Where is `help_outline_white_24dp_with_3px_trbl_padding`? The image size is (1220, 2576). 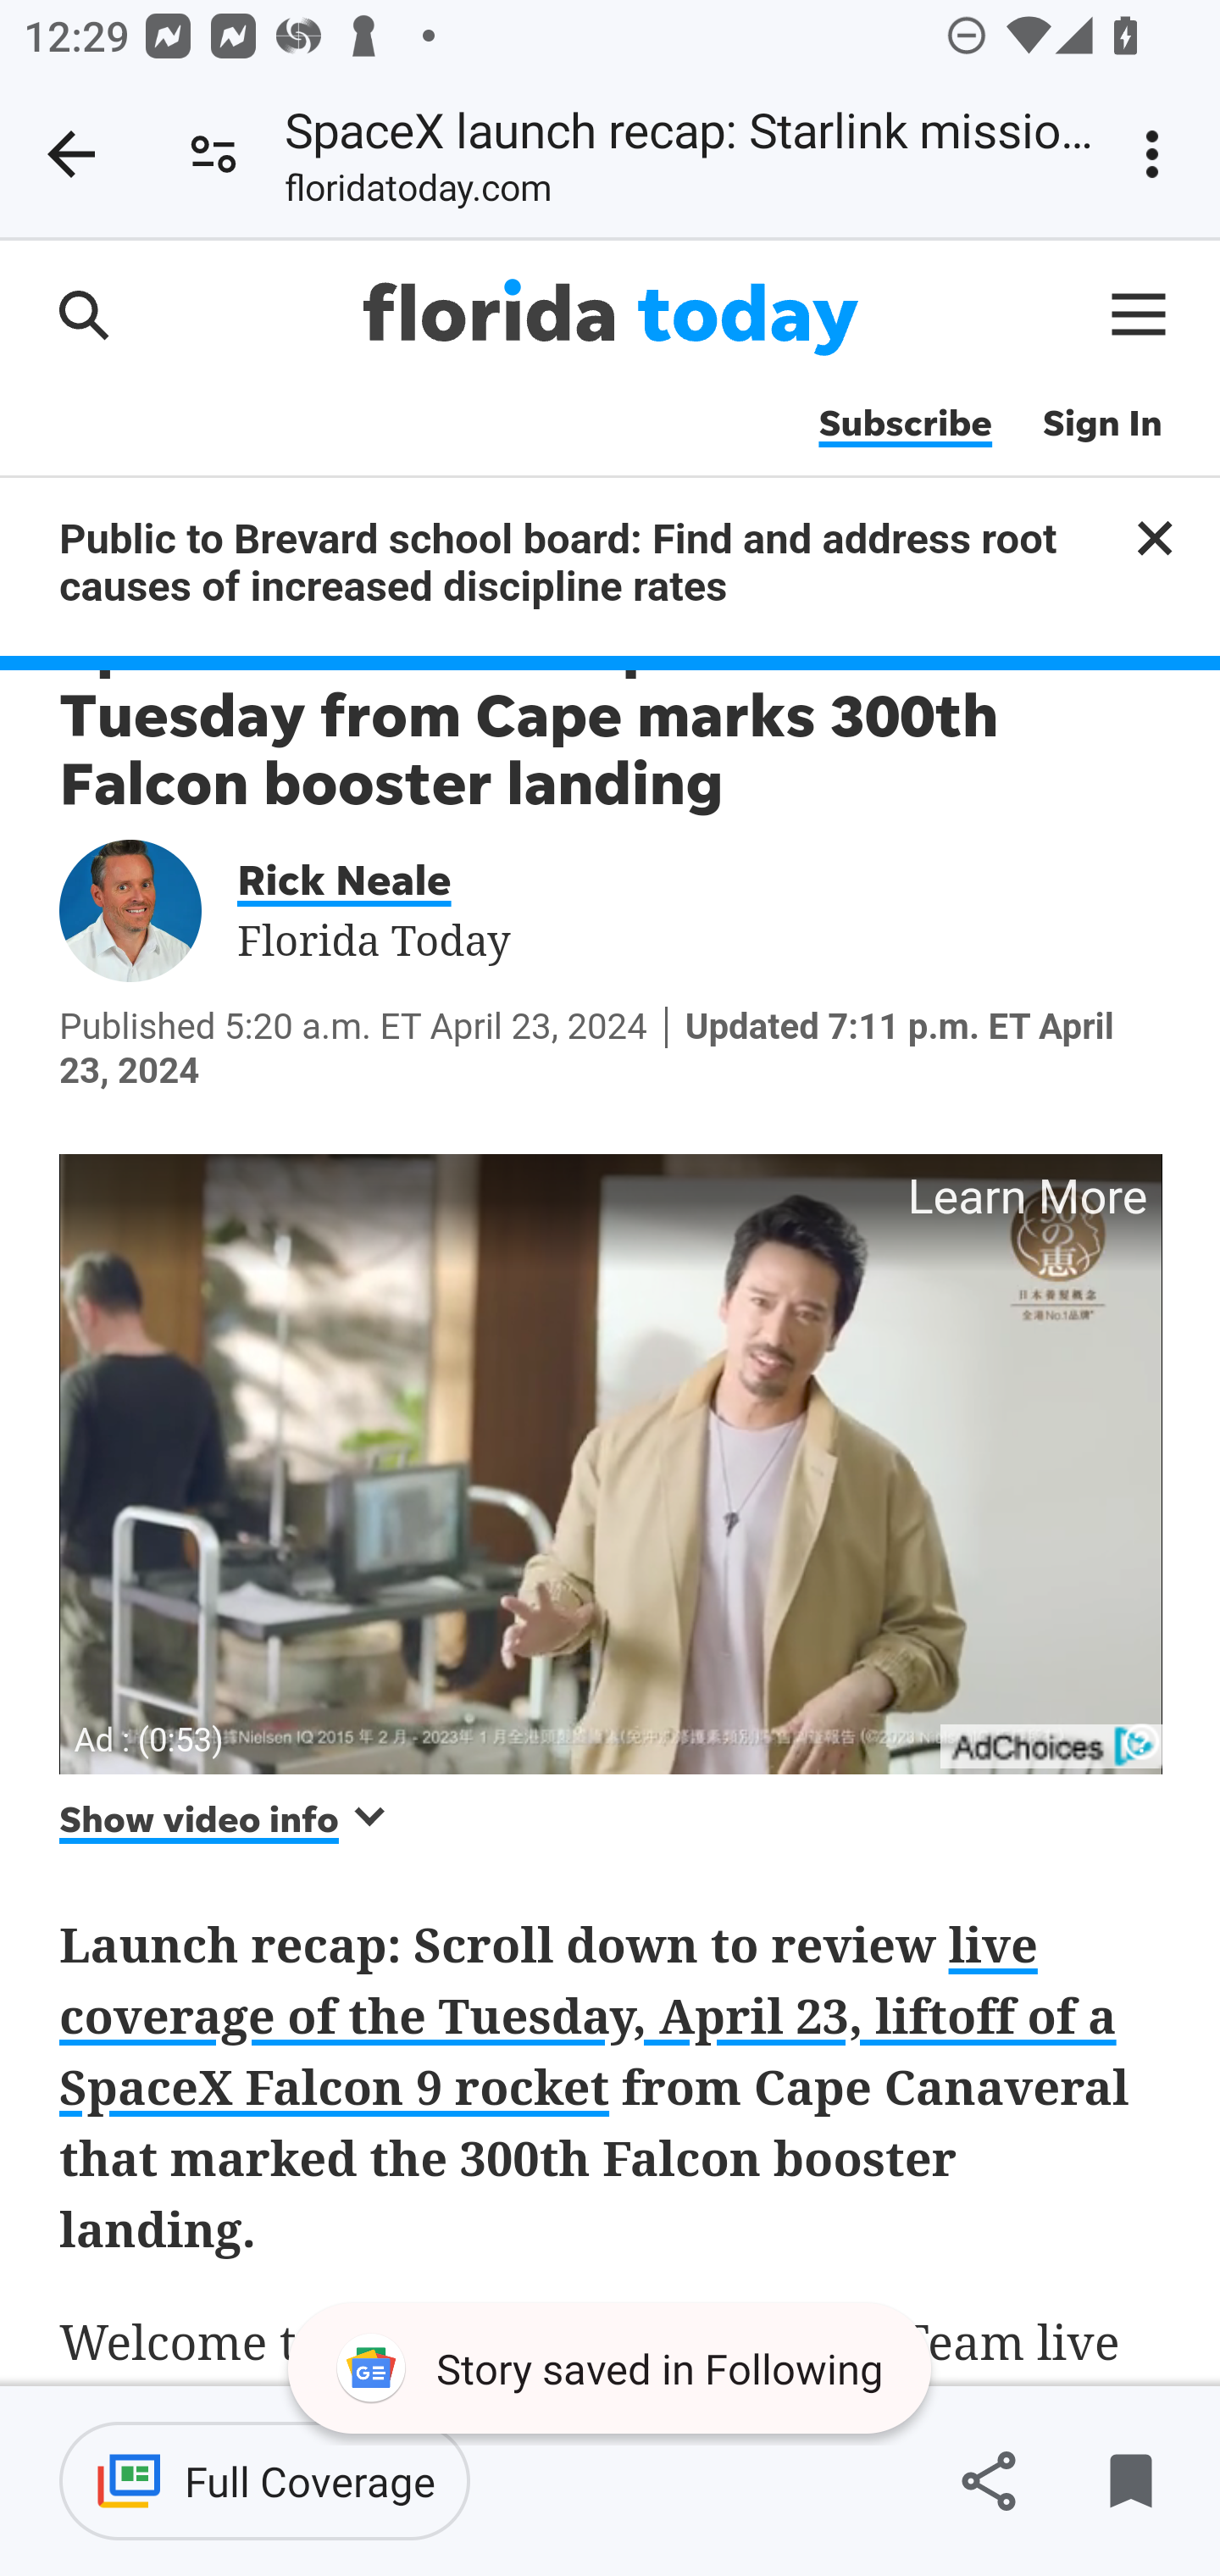
help_outline_white_24dp_with_3px_trbl_padding is located at coordinates (1143, 1740).